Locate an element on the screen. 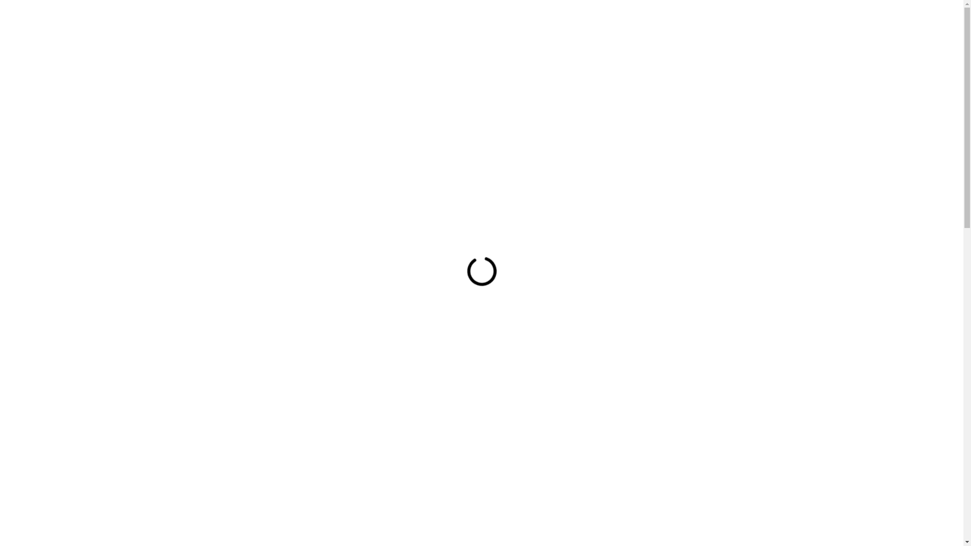 The image size is (971, 546). Contact is located at coordinates (747, 20).